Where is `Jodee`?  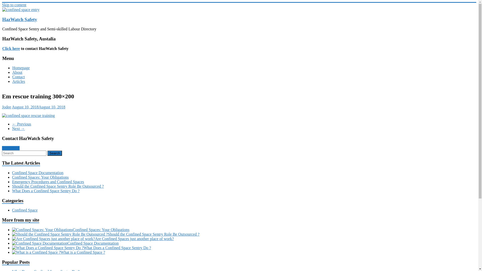 Jodee is located at coordinates (7, 107).